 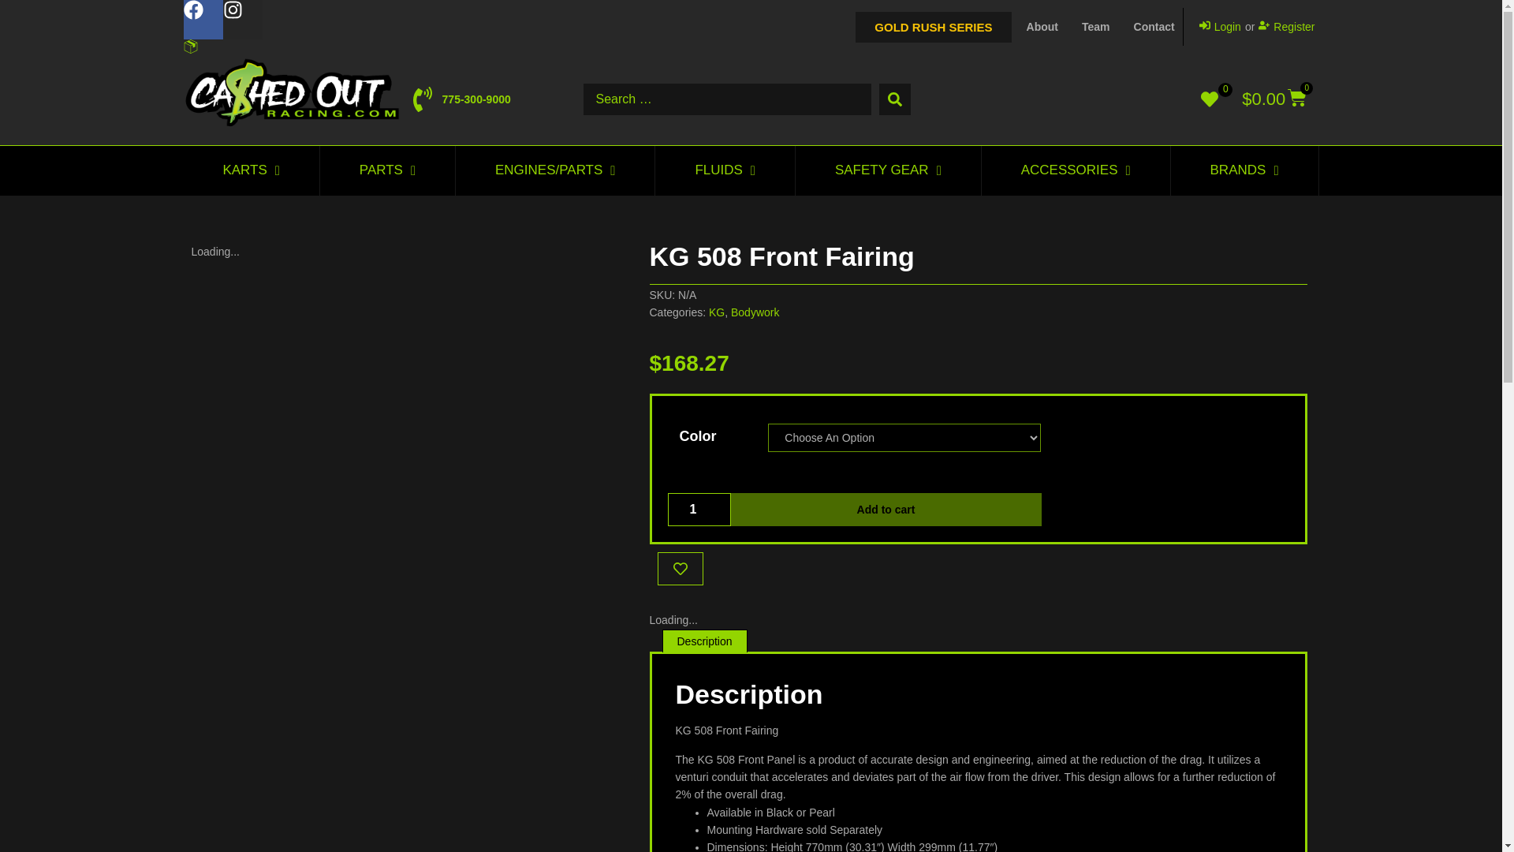 What do you see at coordinates (1213, 99) in the screenshot?
I see `0` at bounding box center [1213, 99].